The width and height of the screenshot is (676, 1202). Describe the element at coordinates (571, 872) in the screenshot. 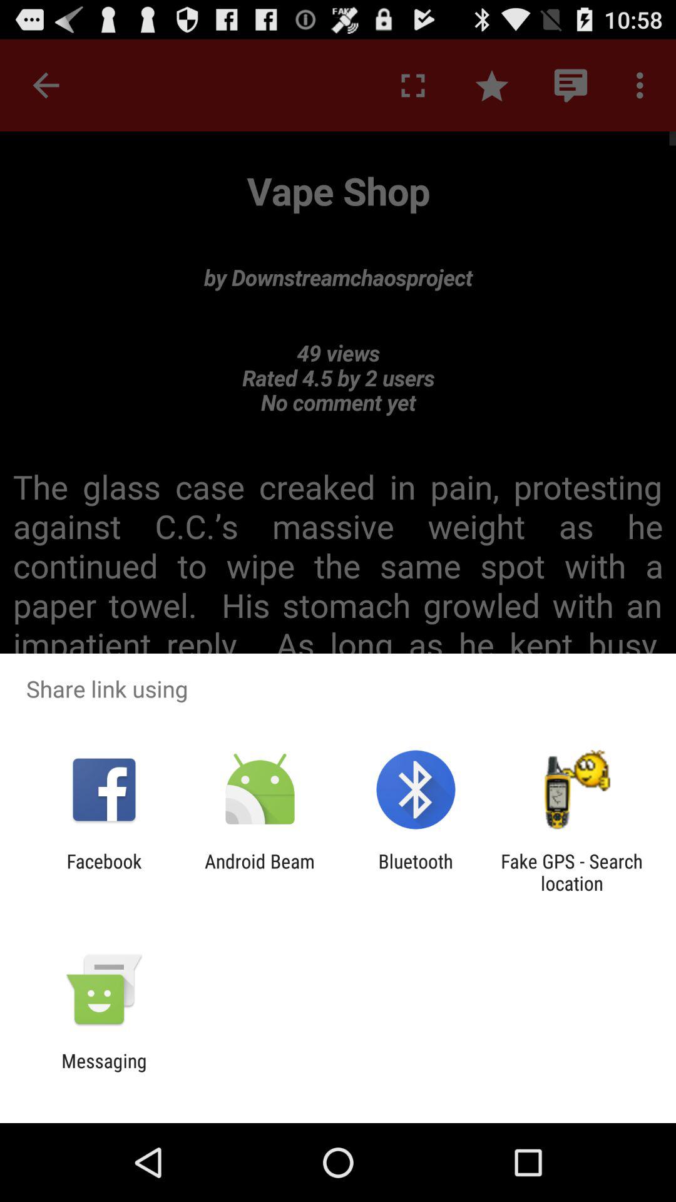

I see `select app at the bottom right corner` at that location.